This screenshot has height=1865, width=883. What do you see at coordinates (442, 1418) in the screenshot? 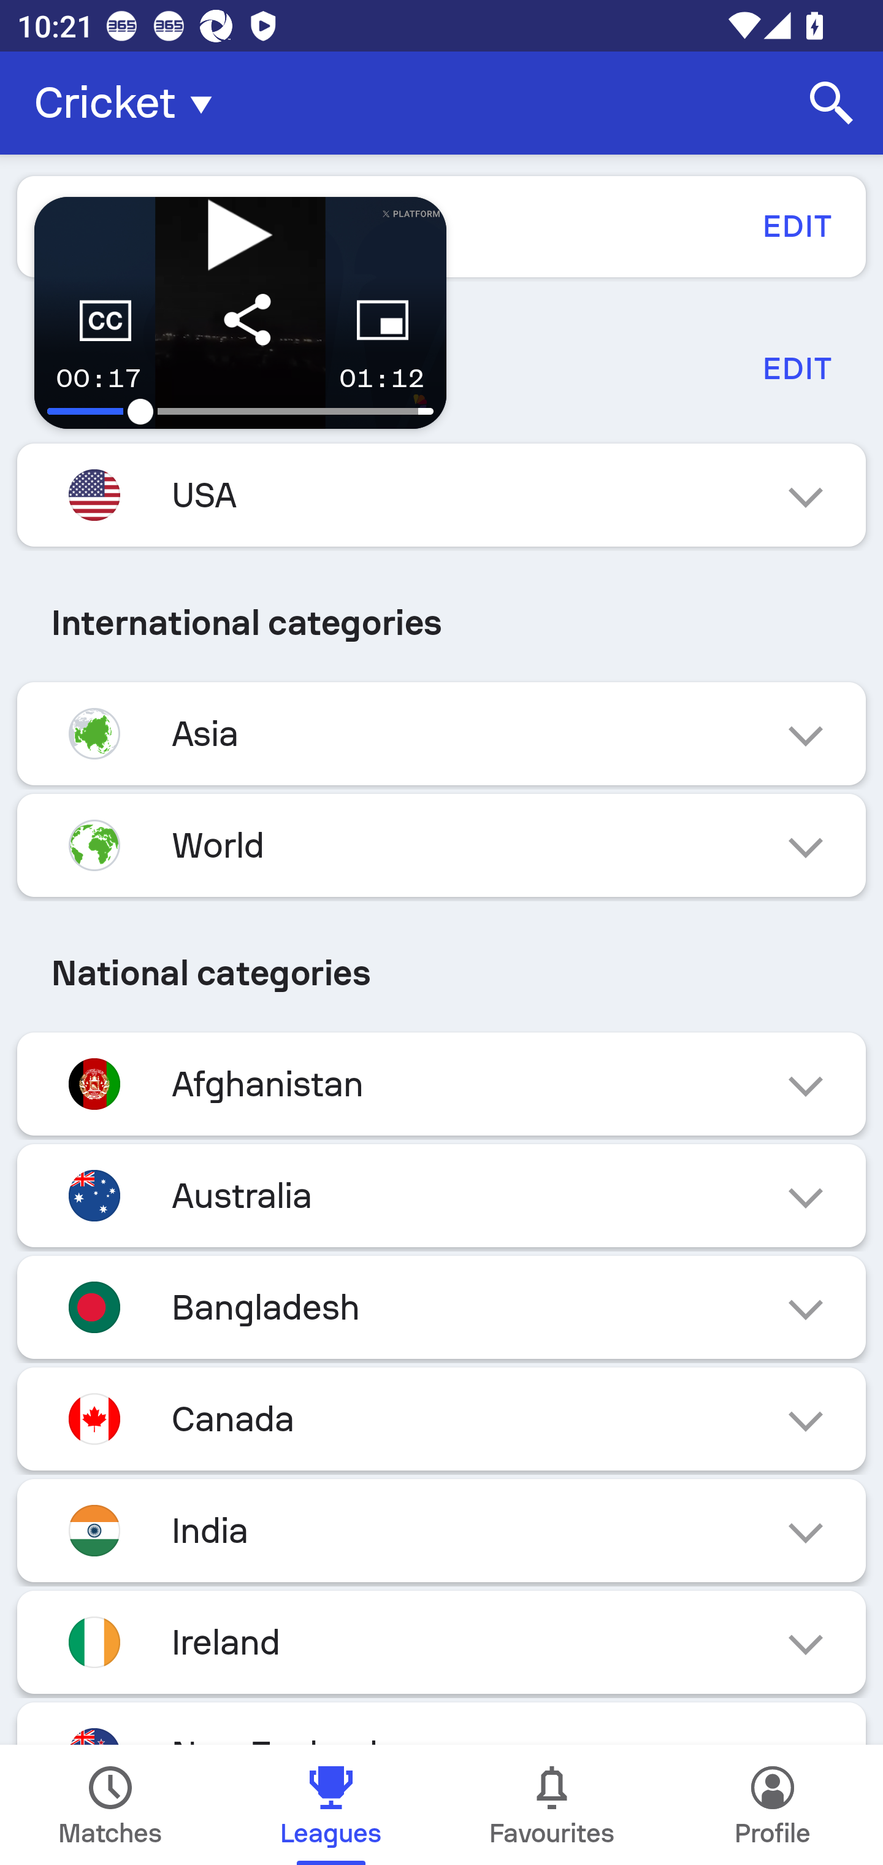
I see `Canada` at bounding box center [442, 1418].